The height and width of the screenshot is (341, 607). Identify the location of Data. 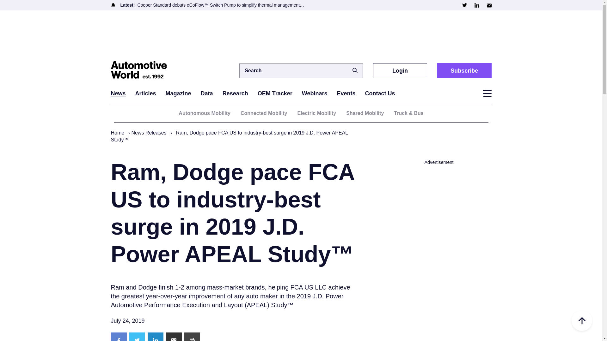
(207, 93).